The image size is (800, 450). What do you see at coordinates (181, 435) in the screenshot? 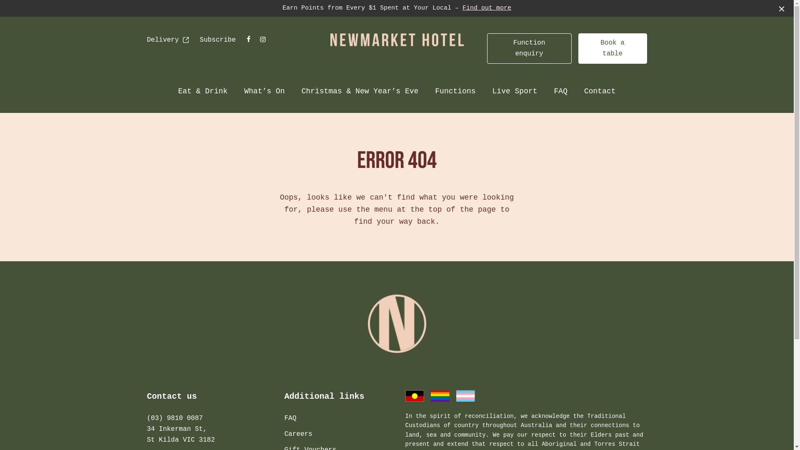
I see `34 Inkerman St,
St Kilda VIC 3182` at bounding box center [181, 435].